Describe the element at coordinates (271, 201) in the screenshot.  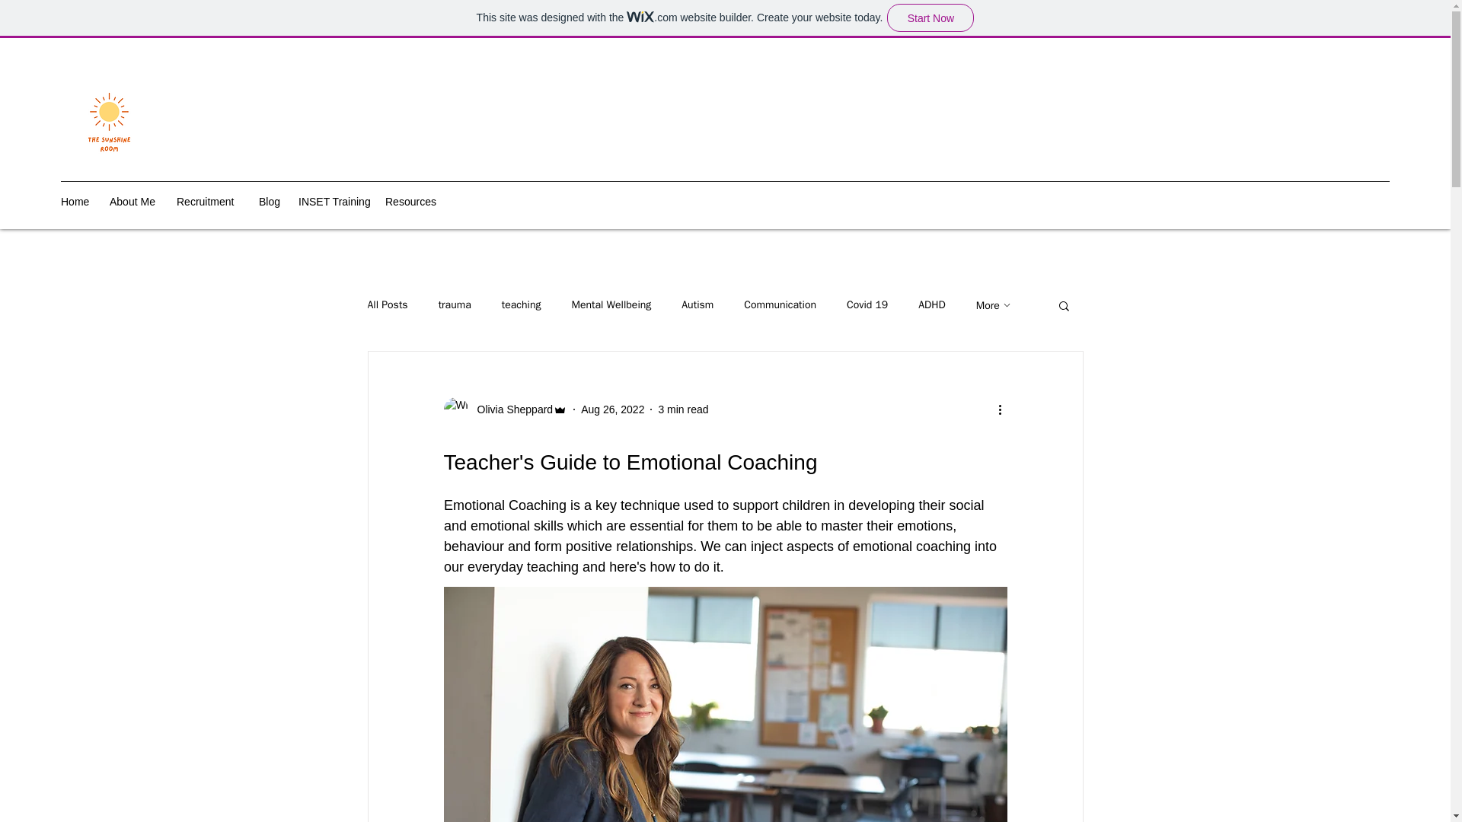
I see `Blog` at that location.